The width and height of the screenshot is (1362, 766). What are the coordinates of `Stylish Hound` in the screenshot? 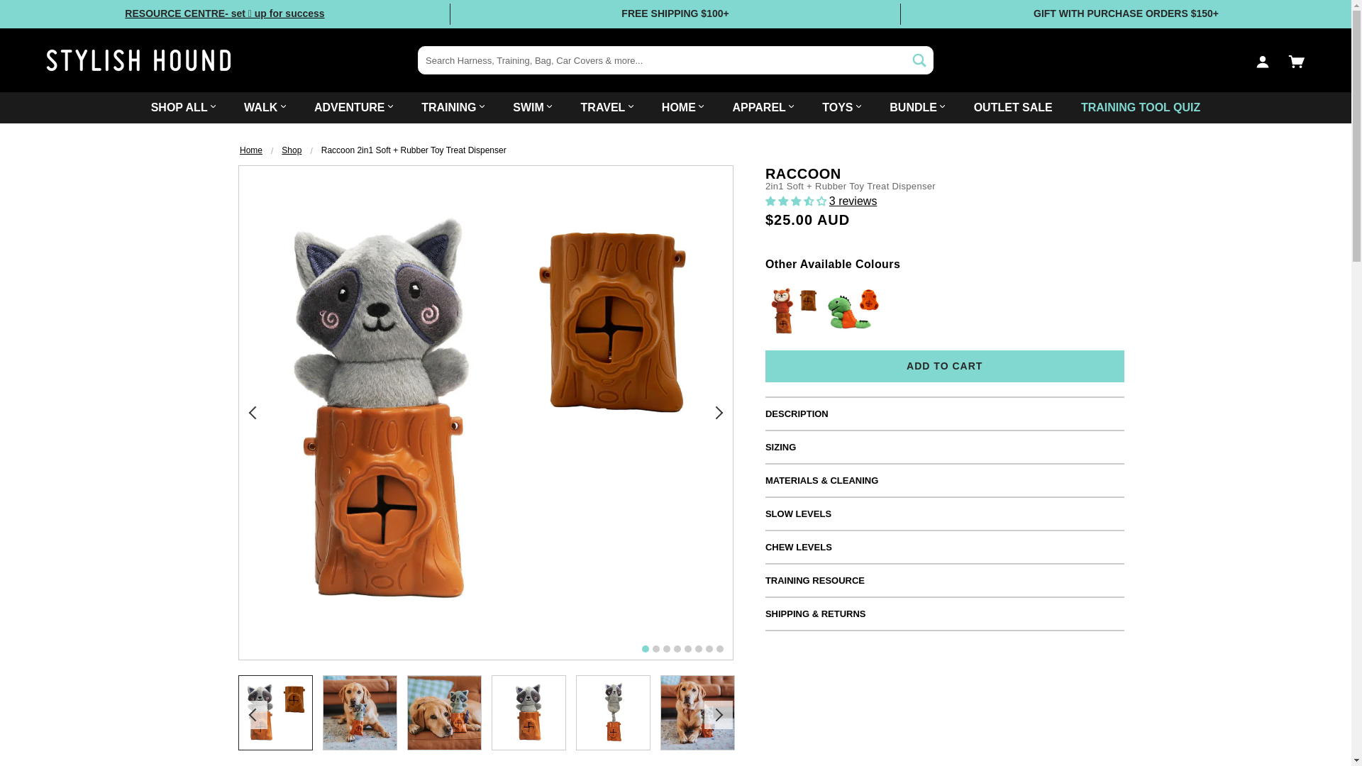 It's located at (675, 60).